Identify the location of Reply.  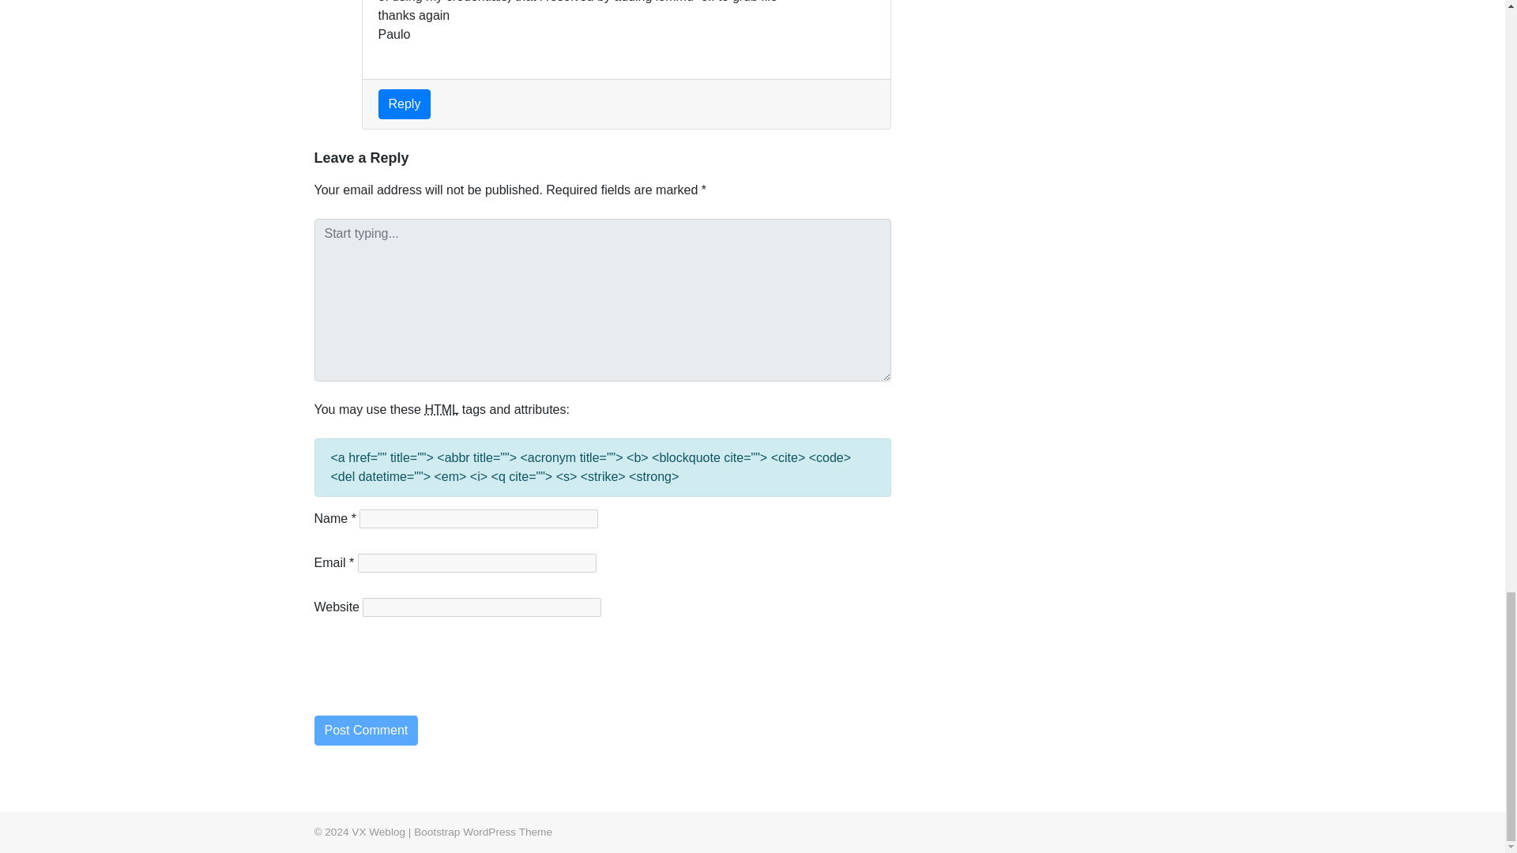
(405, 104).